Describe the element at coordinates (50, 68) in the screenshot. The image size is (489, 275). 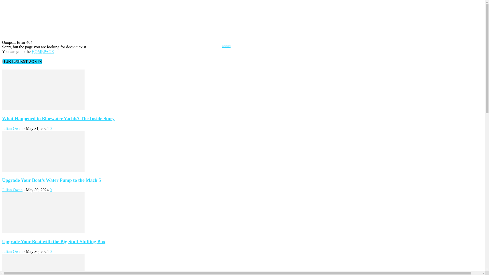
I see `YACHT WORLD` at that location.